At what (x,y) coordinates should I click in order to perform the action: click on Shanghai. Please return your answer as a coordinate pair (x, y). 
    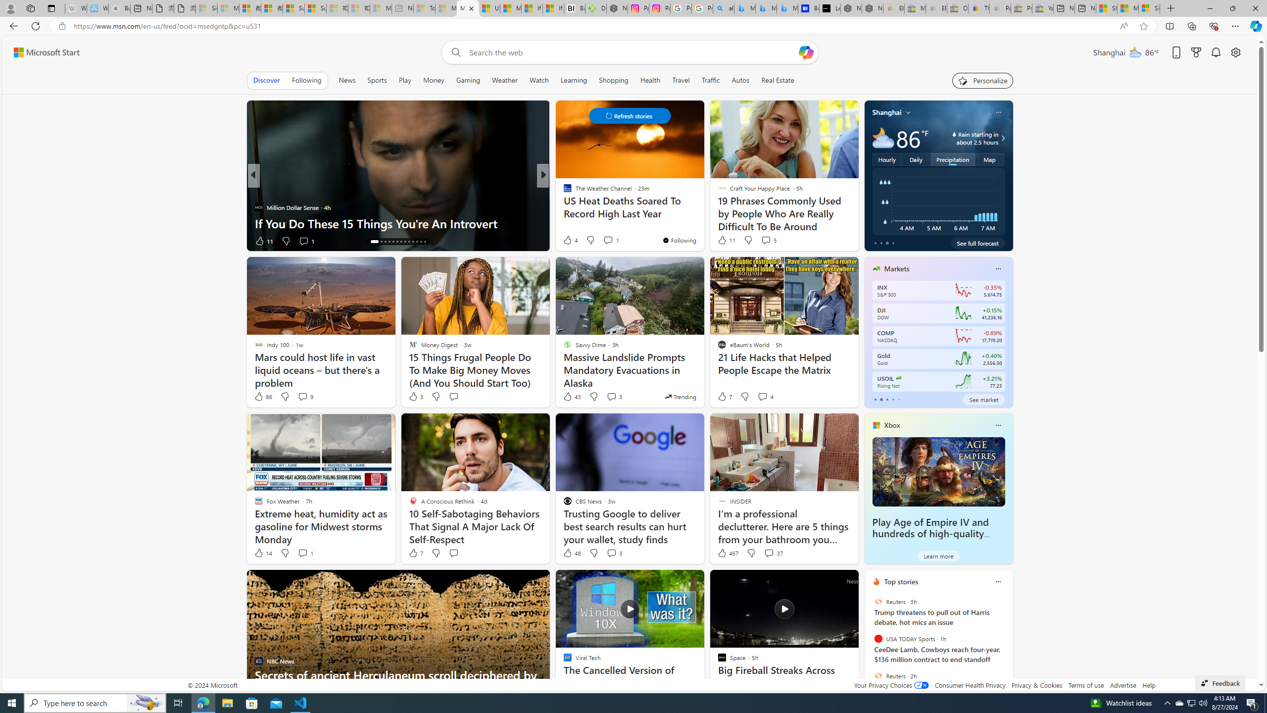
    Looking at the image, I should click on (887, 112).